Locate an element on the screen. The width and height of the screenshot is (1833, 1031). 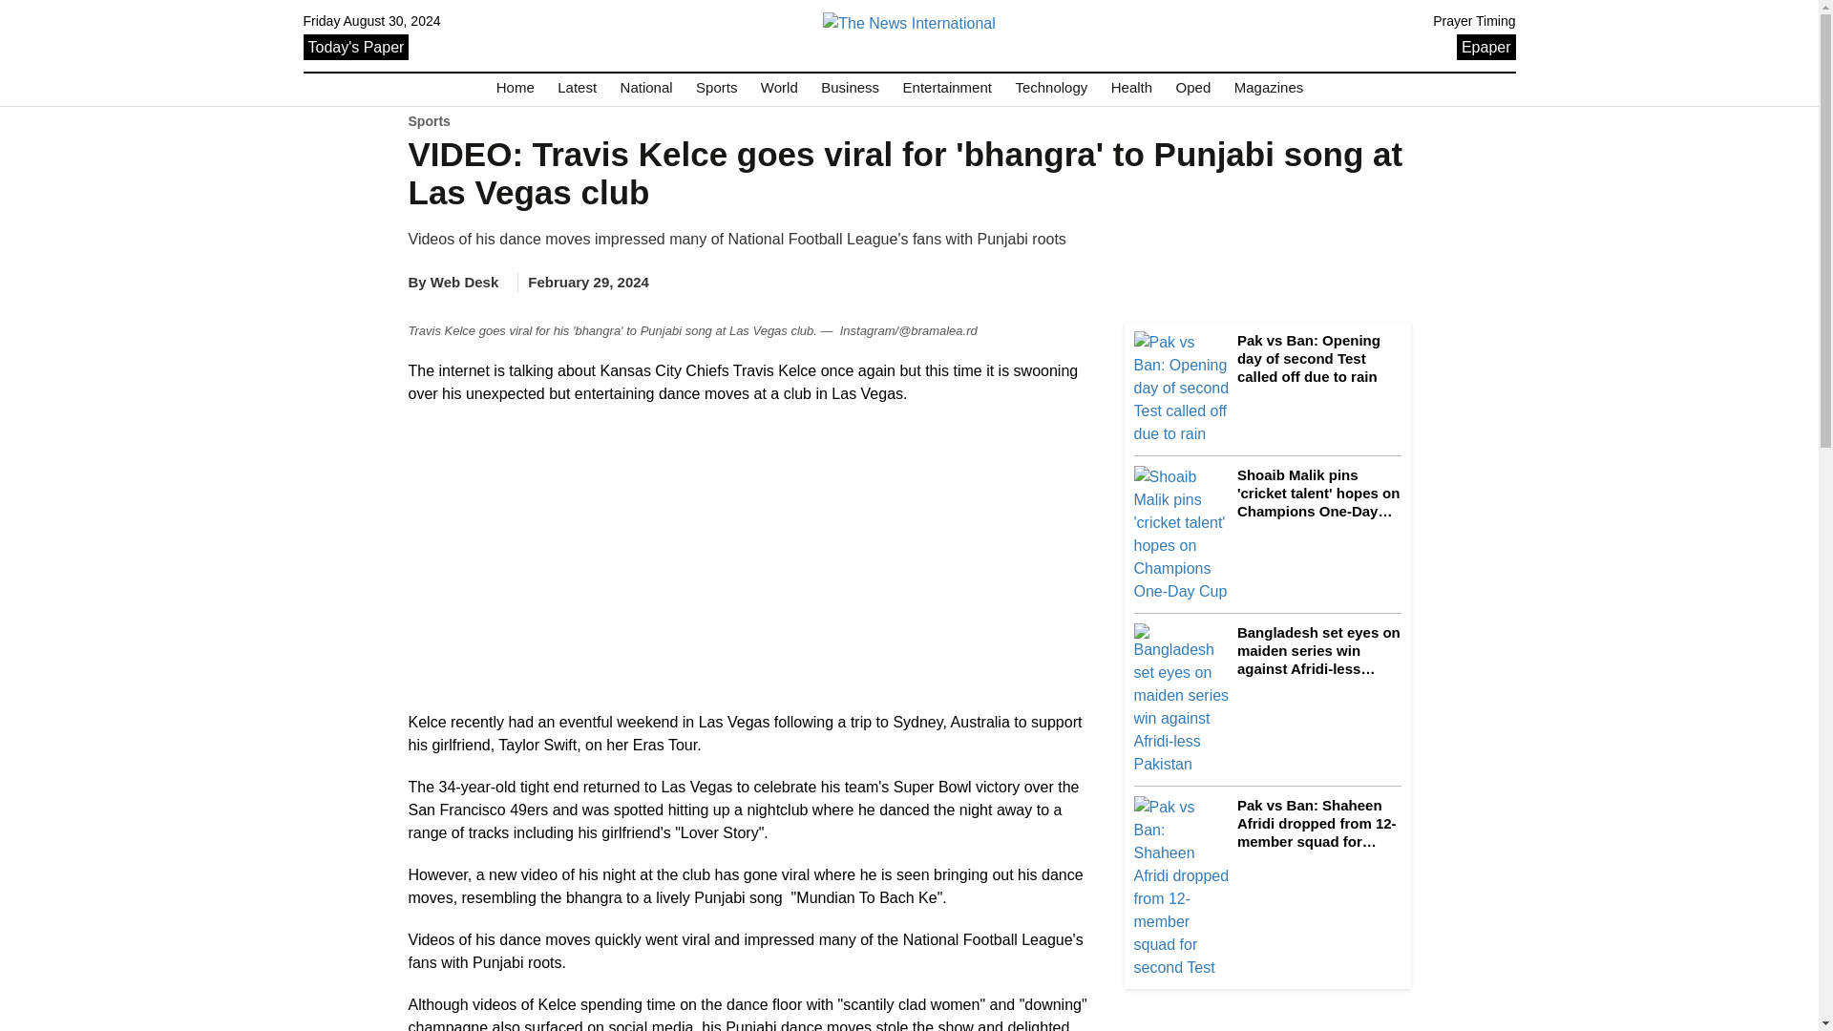
Entertainment is located at coordinates (947, 88).